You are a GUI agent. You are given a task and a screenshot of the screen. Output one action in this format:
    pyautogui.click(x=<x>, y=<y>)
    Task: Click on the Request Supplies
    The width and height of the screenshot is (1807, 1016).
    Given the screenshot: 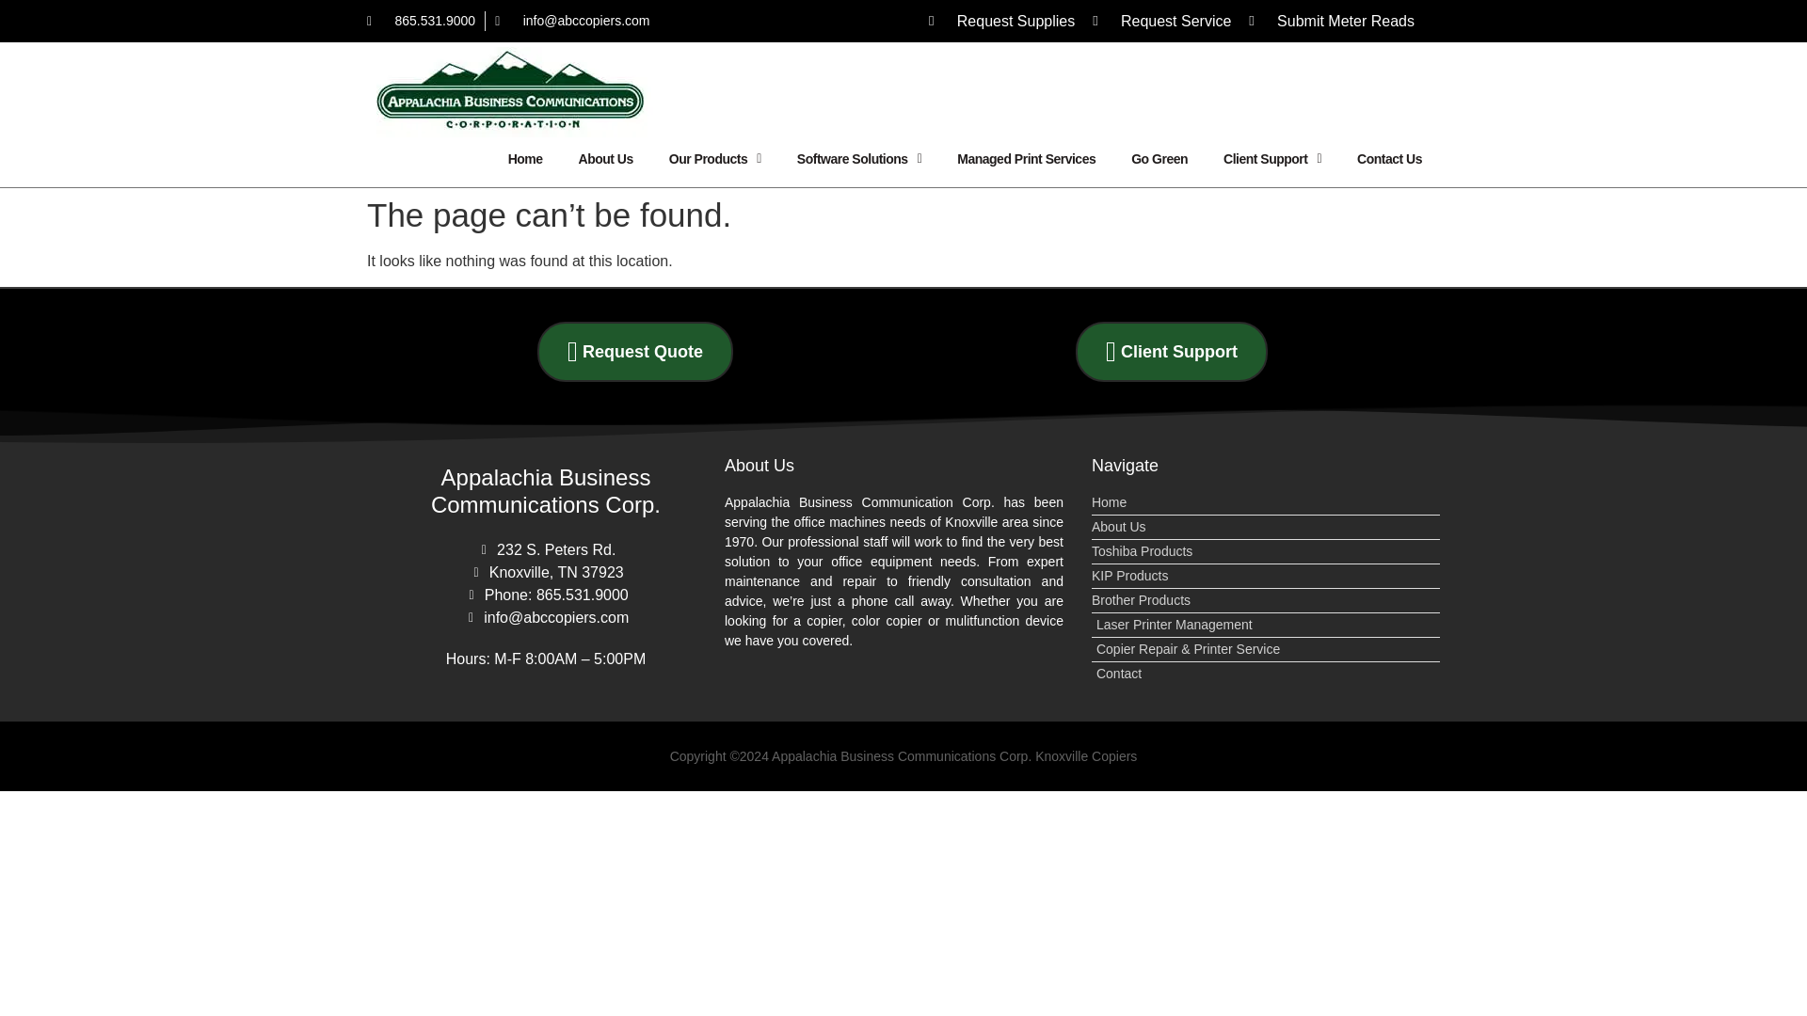 What is the action you would take?
    pyautogui.click(x=1001, y=20)
    